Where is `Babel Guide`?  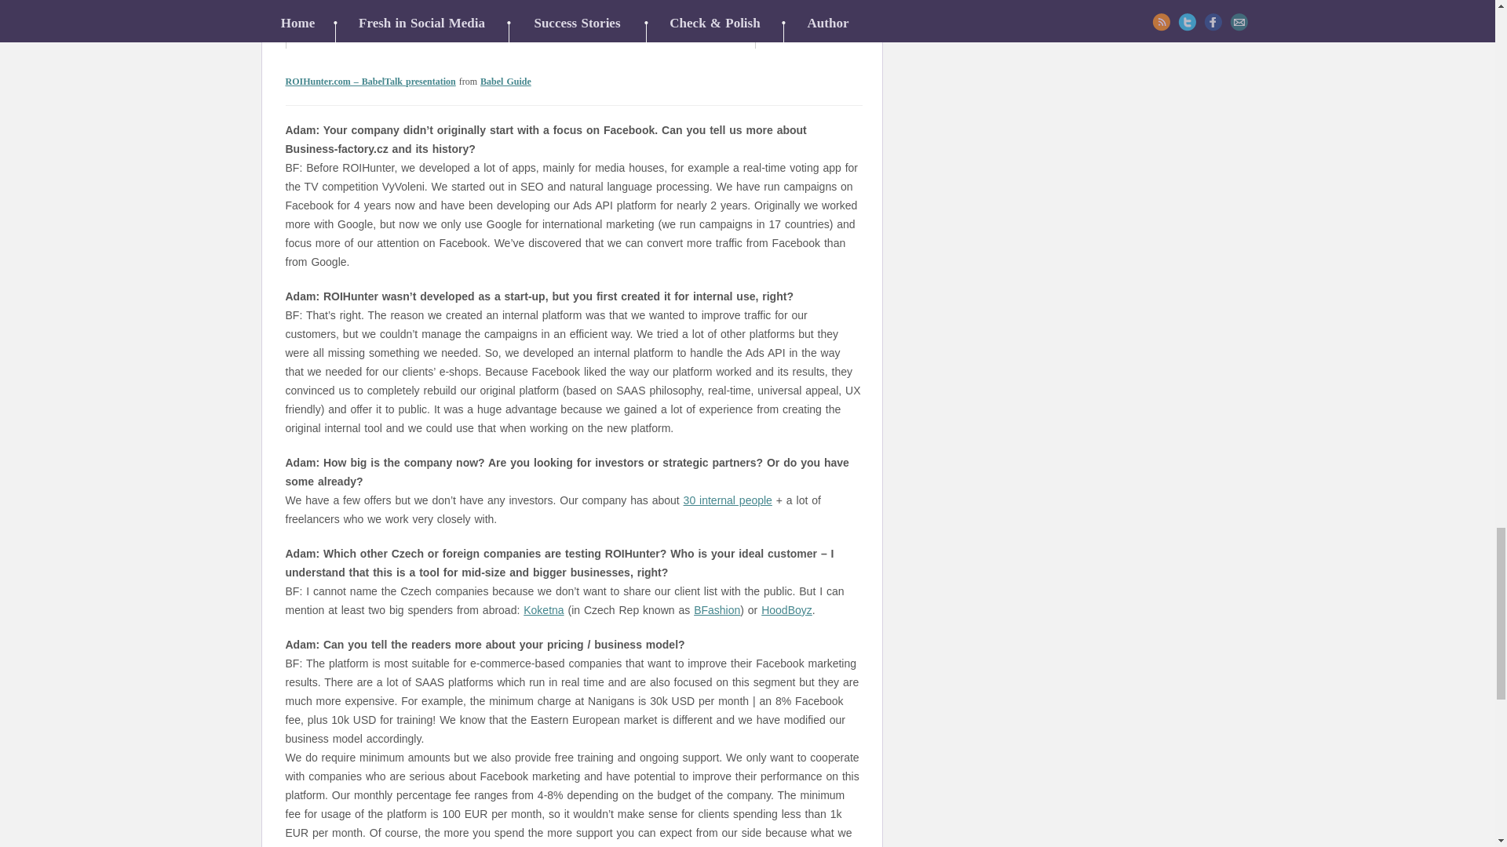 Babel Guide is located at coordinates (505, 82).